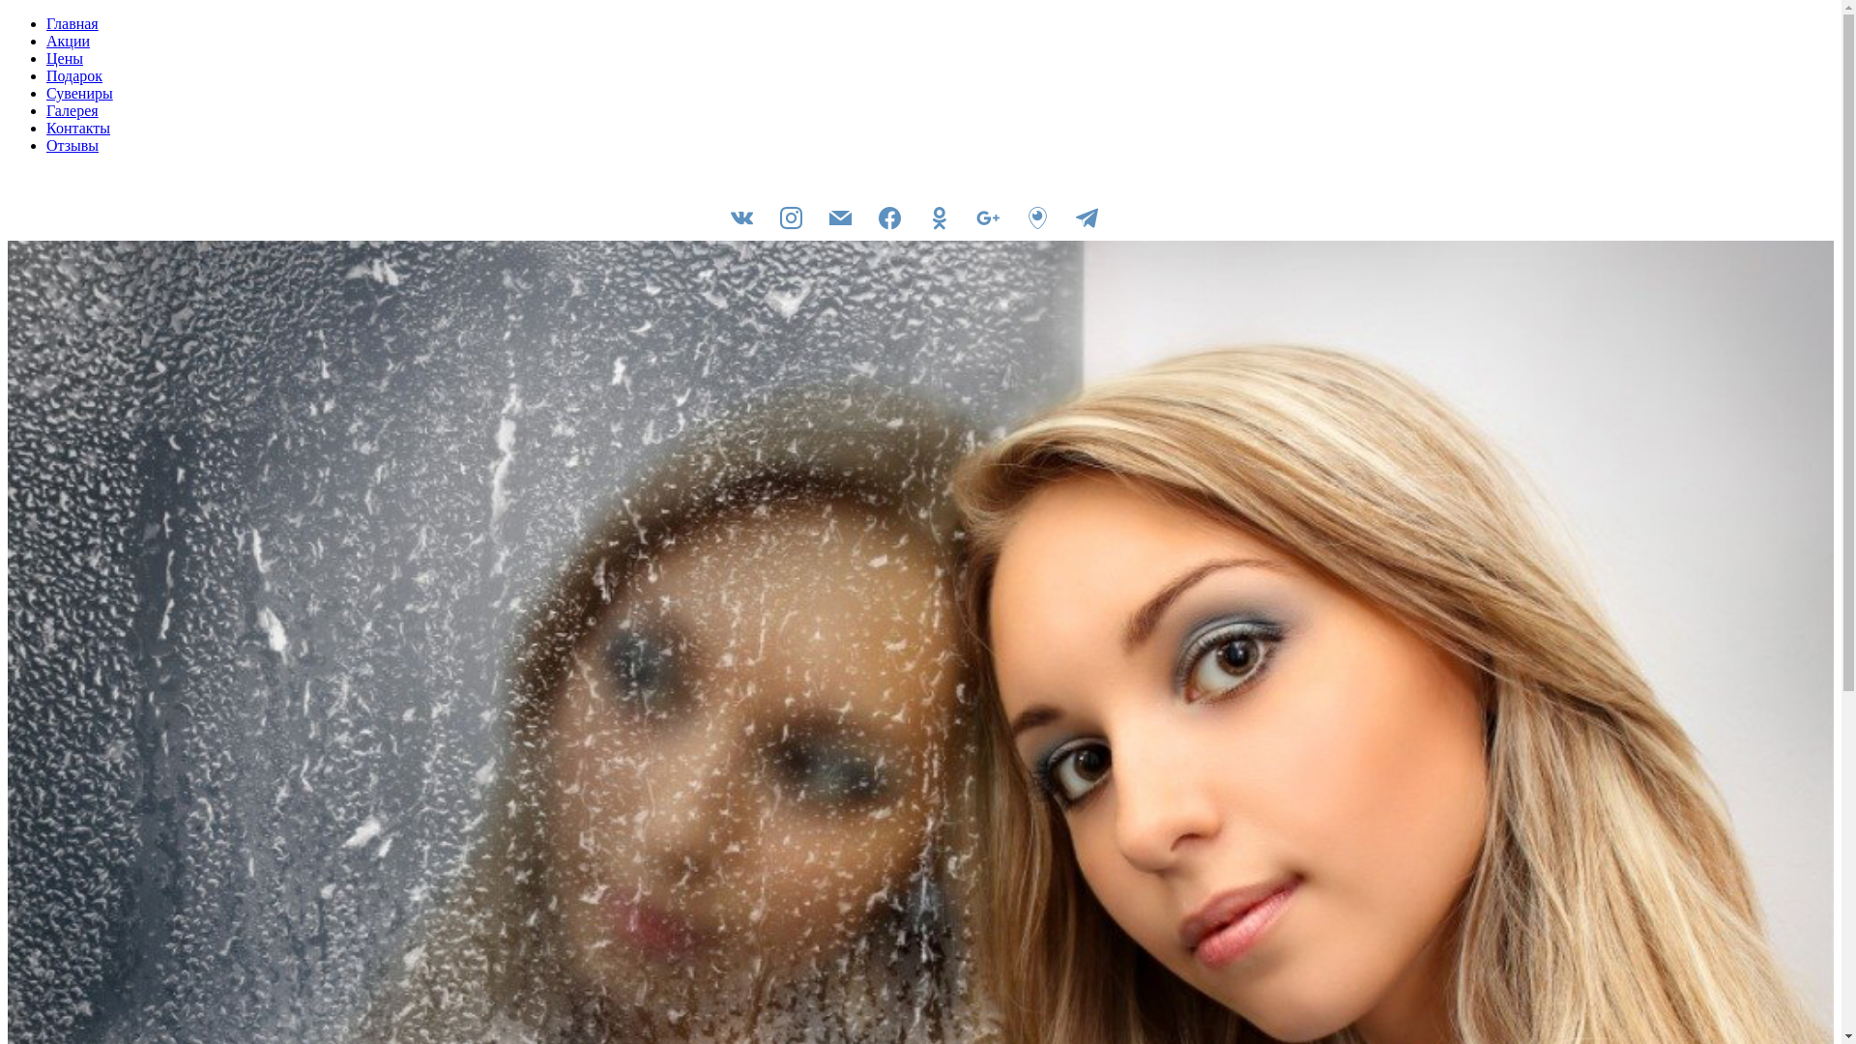 Image resolution: width=1856 pixels, height=1044 pixels. What do you see at coordinates (1087, 217) in the screenshot?
I see `telegram` at bounding box center [1087, 217].